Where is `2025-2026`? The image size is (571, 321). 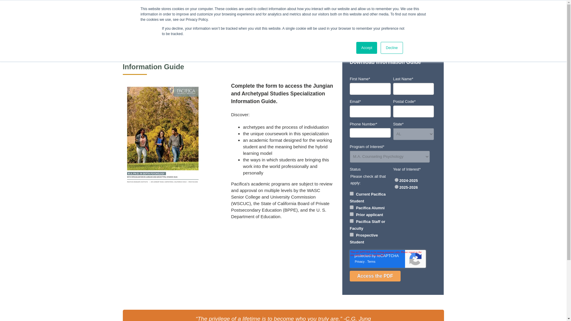
2025-2026 is located at coordinates (396, 187).